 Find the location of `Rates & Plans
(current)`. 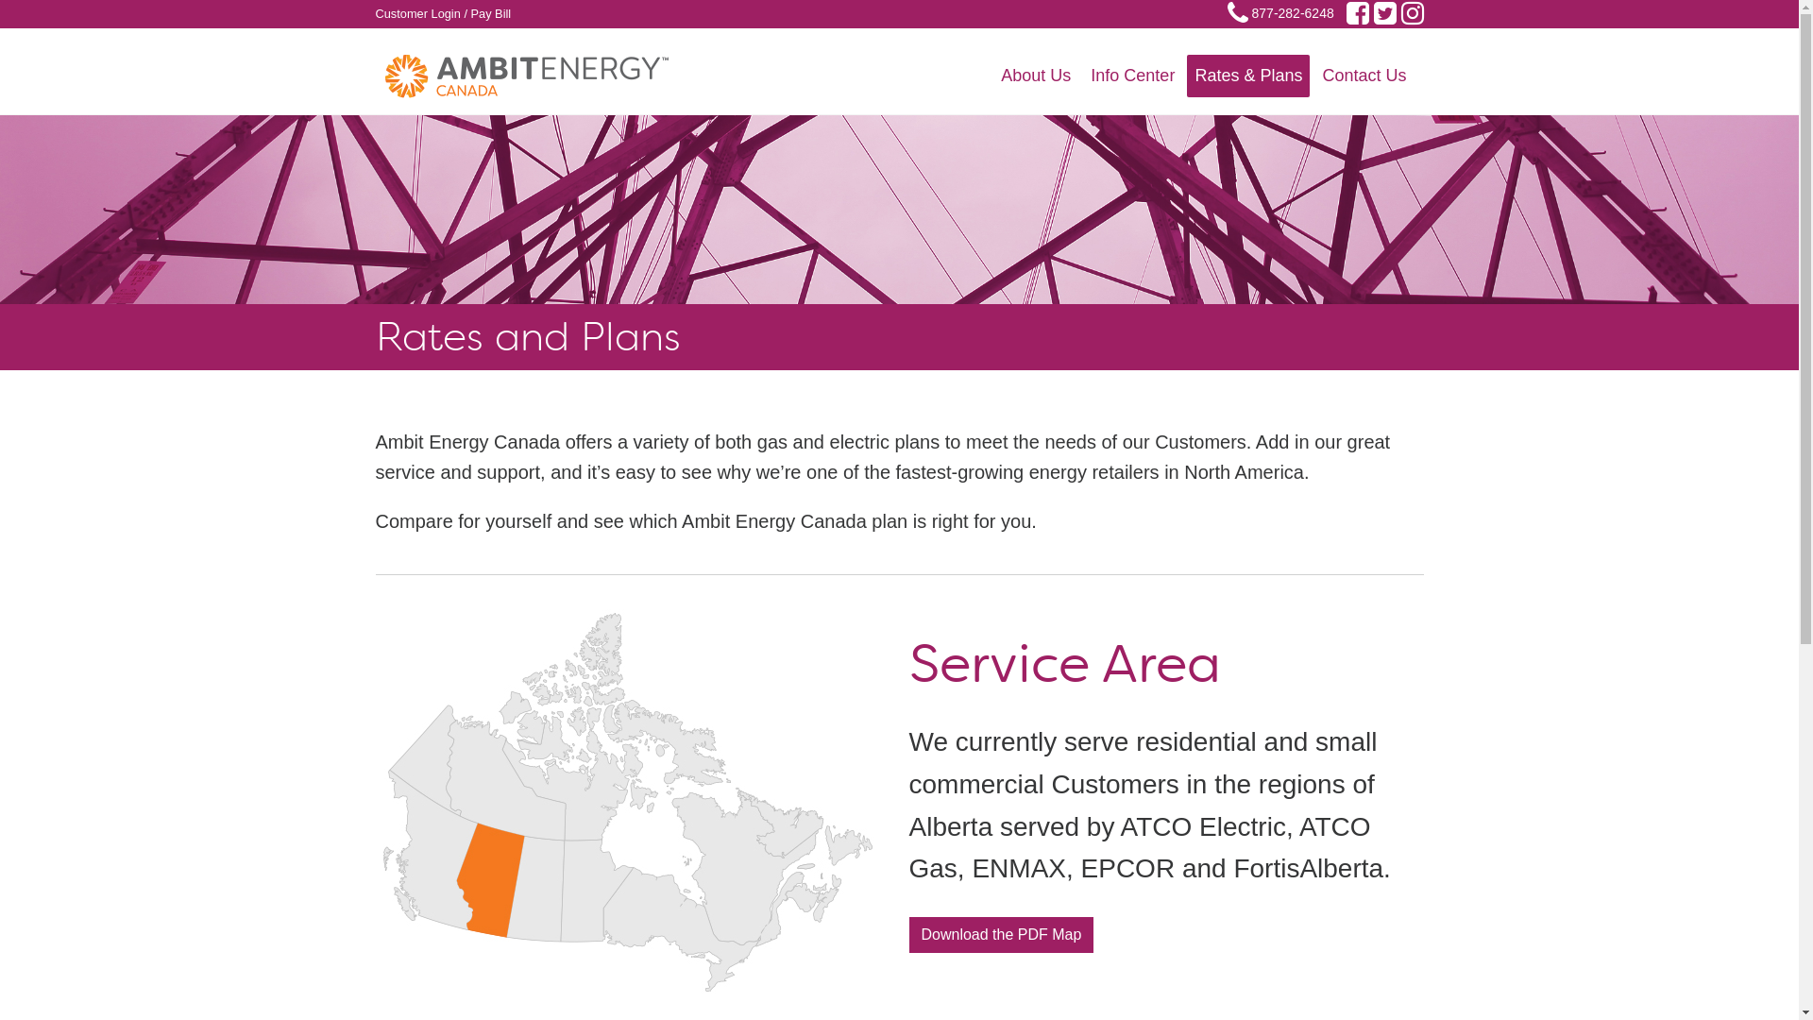

Rates & Plans
(current) is located at coordinates (1248, 76).